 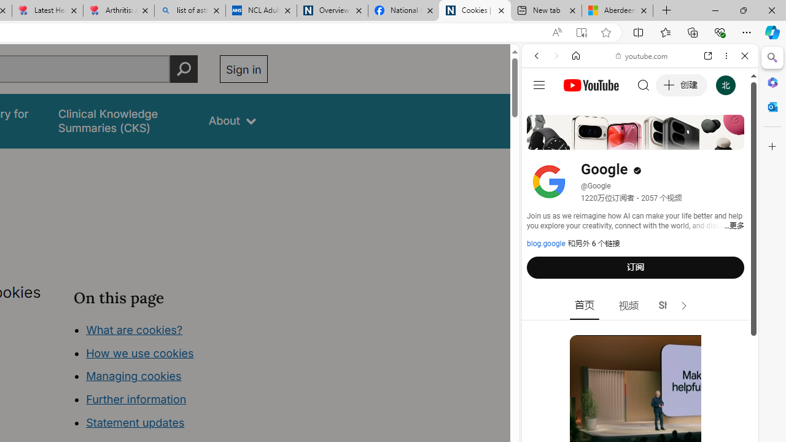 What do you see at coordinates (684, 306) in the screenshot?
I see `AutomationID: right` at bounding box center [684, 306].